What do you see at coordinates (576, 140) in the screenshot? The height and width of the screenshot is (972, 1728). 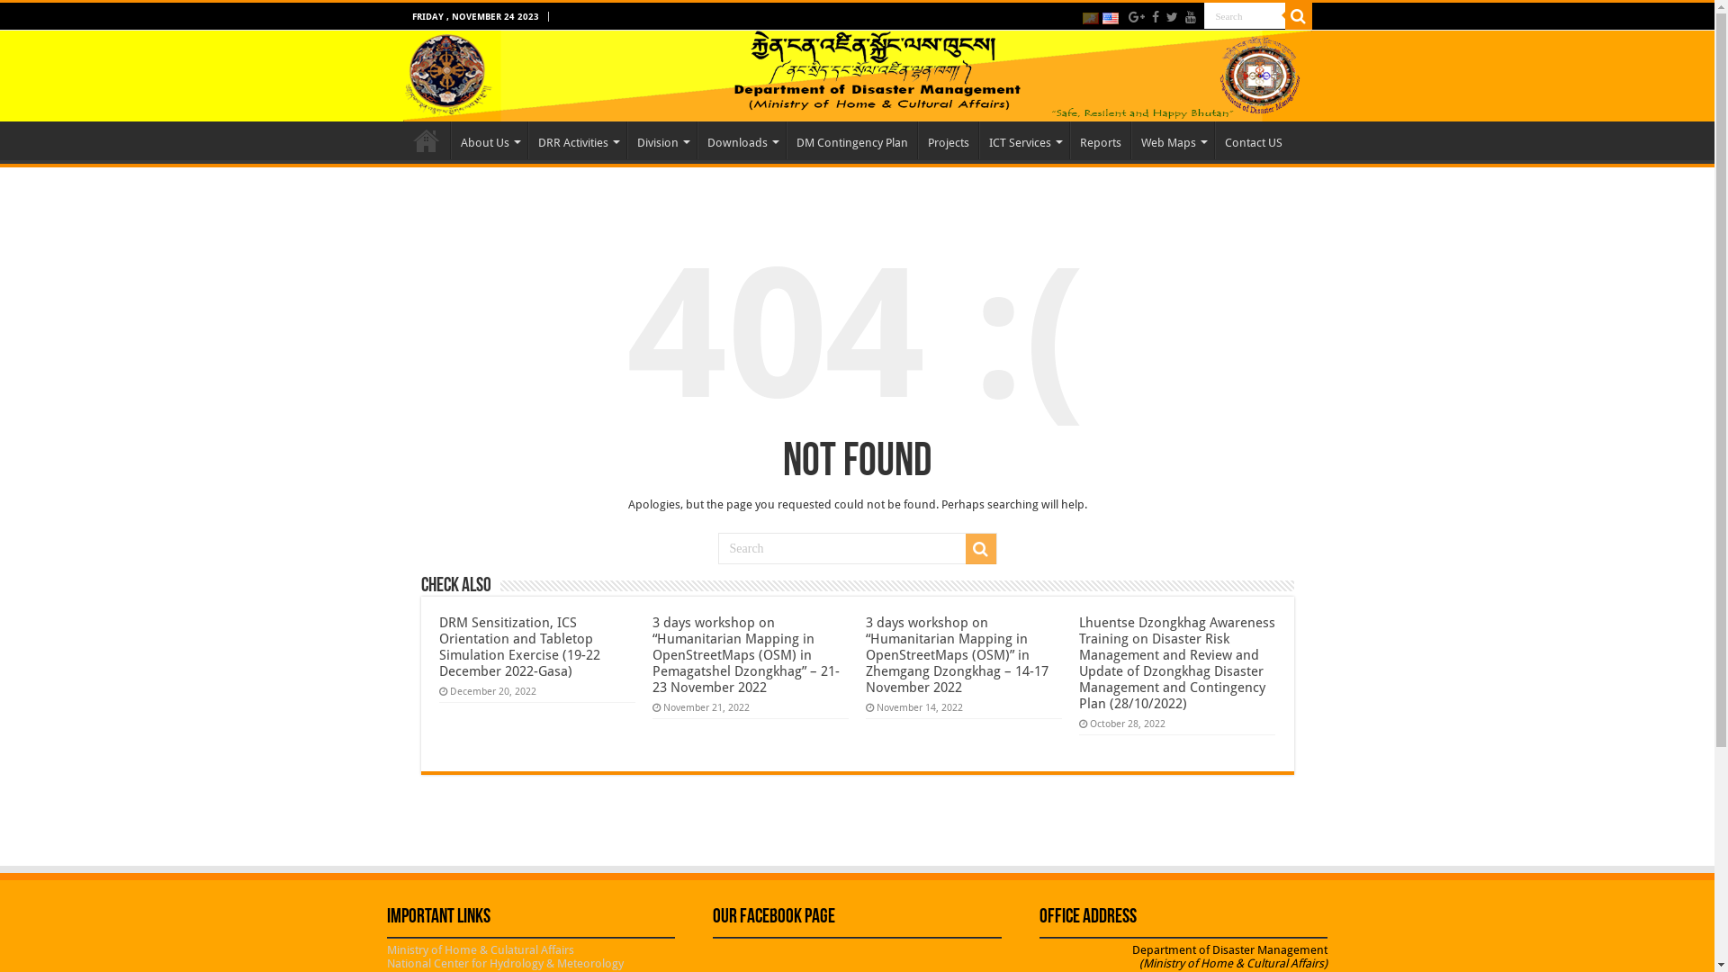 I see `DRR Activities` at bounding box center [576, 140].